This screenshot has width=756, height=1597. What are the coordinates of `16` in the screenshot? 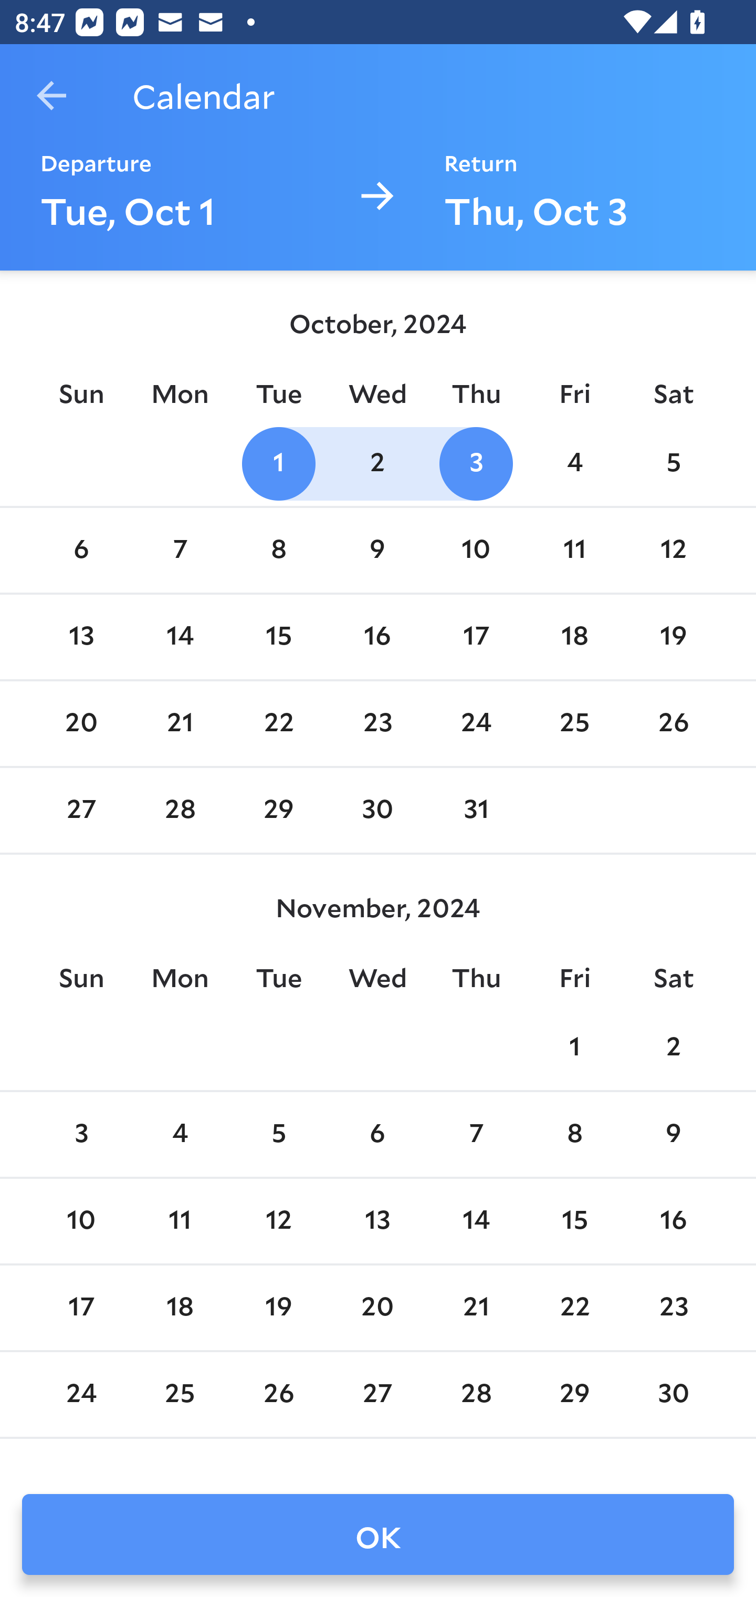 It's located at (673, 1221).